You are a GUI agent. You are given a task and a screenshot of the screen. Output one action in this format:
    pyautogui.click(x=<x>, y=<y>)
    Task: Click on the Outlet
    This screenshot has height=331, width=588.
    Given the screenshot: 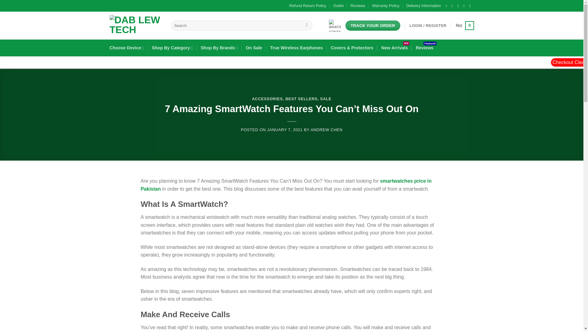 What is the action you would take?
    pyautogui.click(x=338, y=6)
    